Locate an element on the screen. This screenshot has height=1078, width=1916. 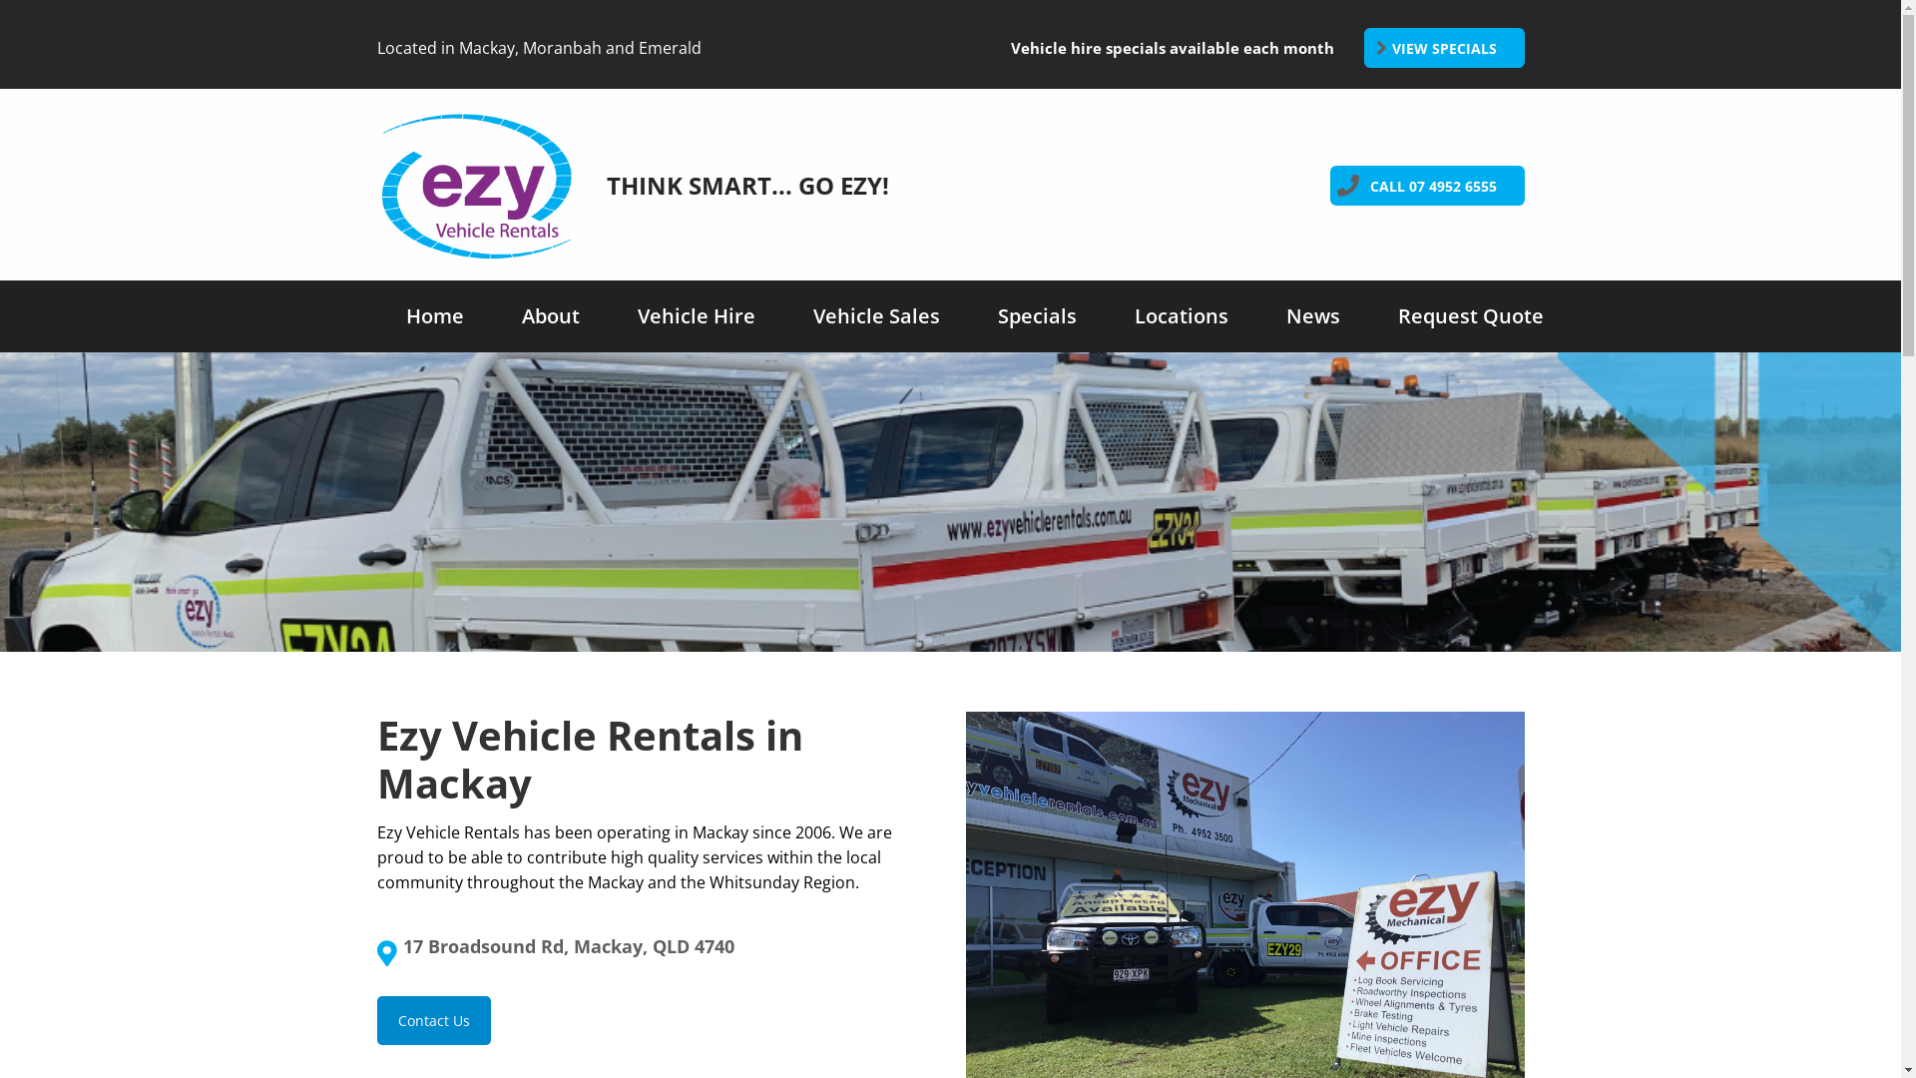
Home is located at coordinates (435, 316).